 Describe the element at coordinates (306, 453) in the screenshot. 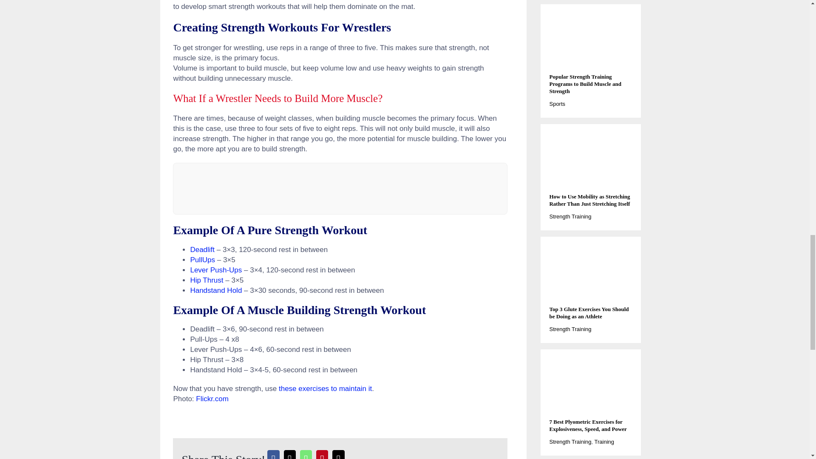

I see `WhatsApp` at that location.